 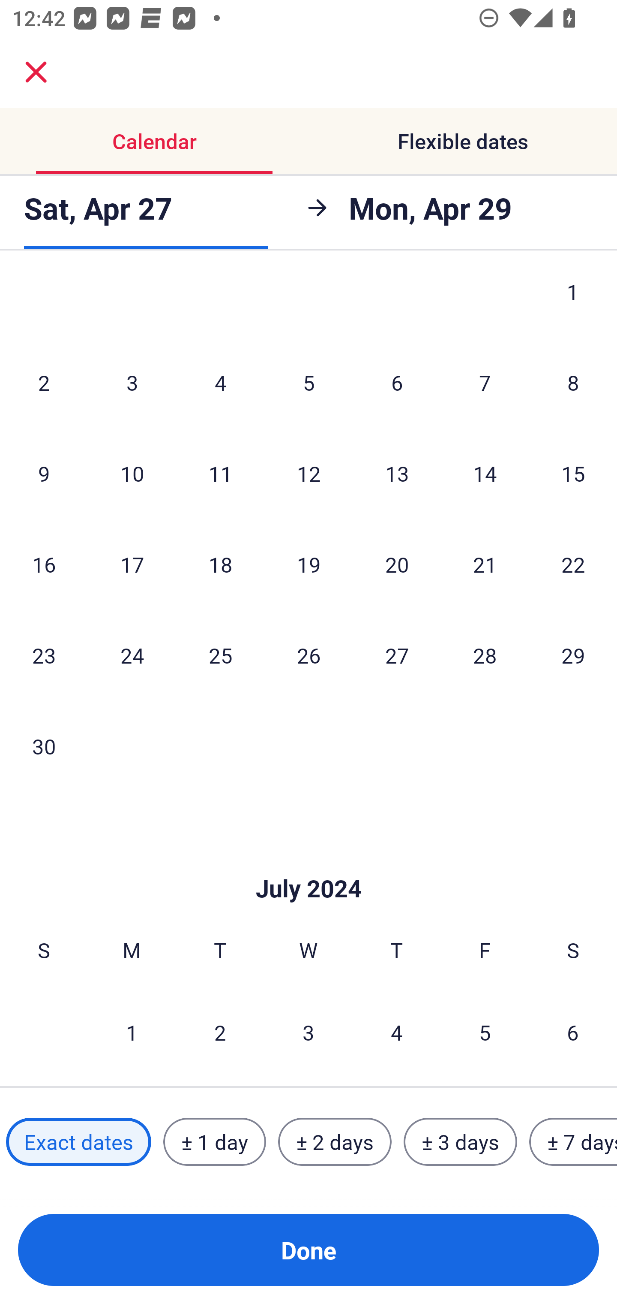 What do you see at coordinates (78, 1141) in the screenshot?
I see `Exact dates` at bounding box center [78, 1141].